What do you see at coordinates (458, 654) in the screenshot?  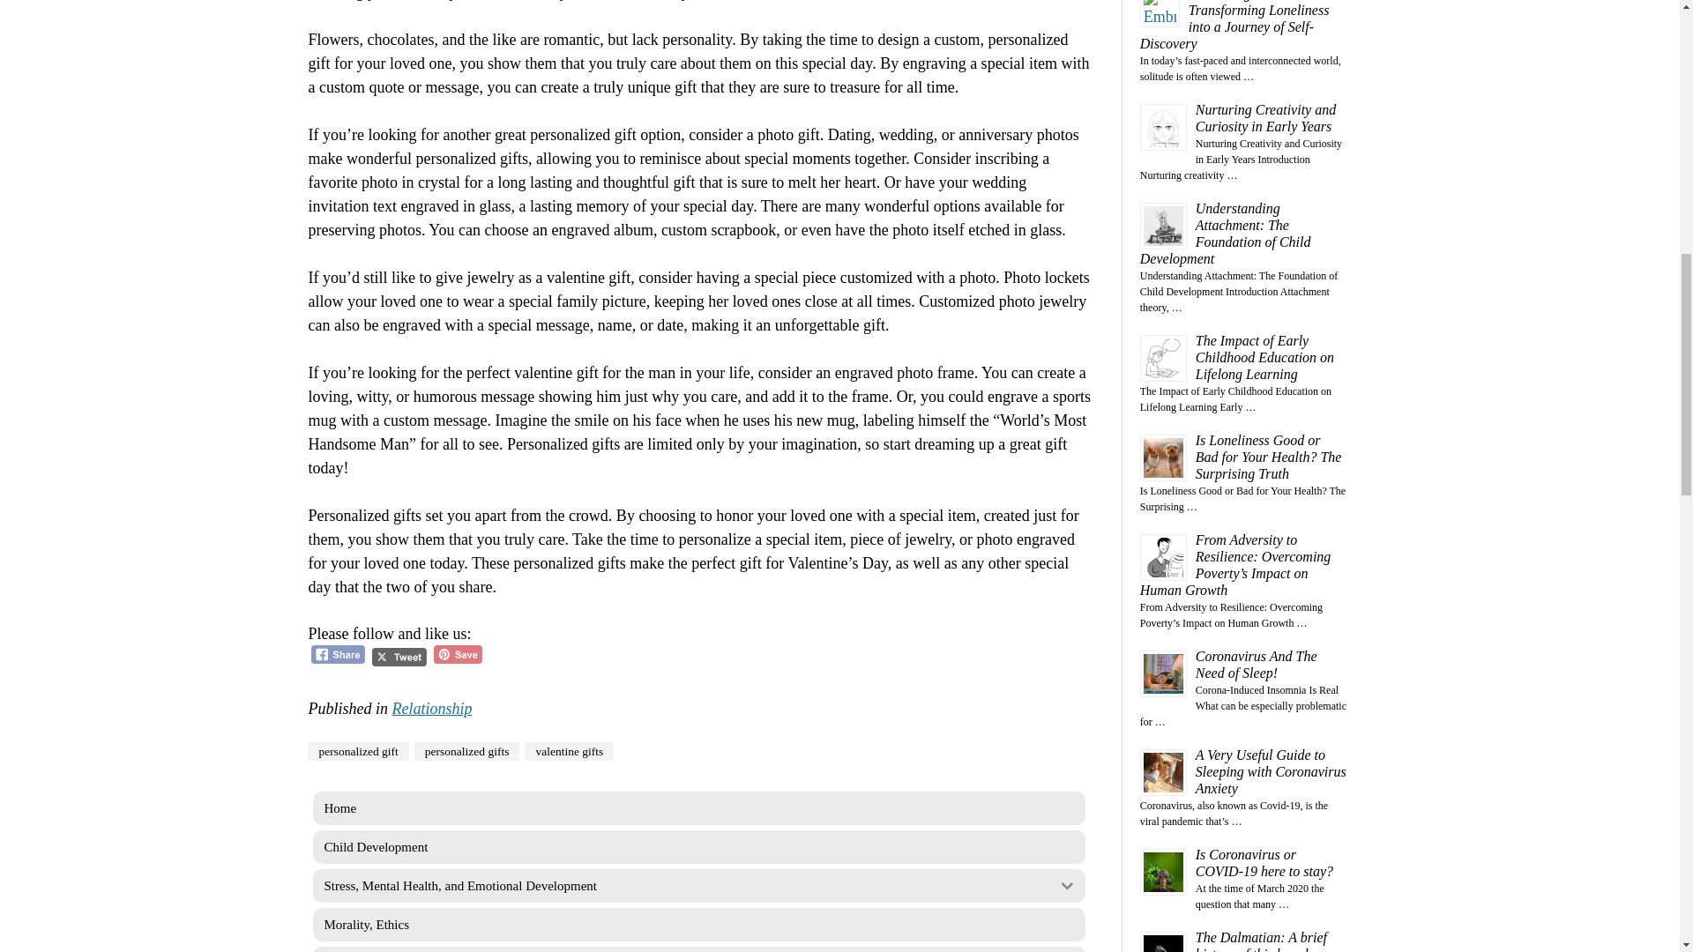 I see `Pin Share` at bounding box center [458, 654].